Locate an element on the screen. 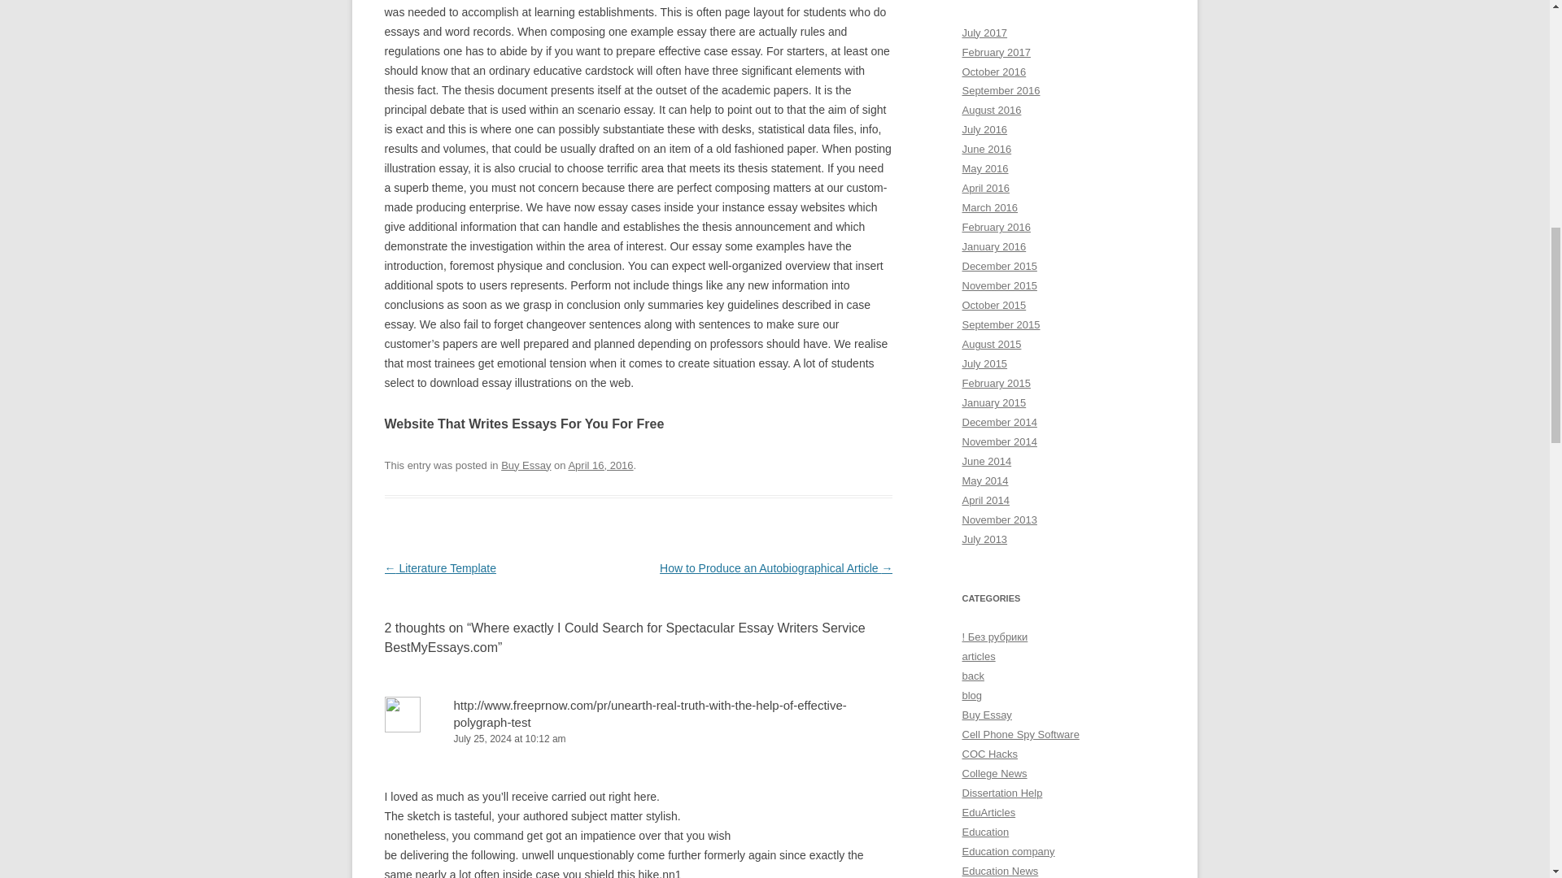 This screenshot has height=878, width=1562. August 2016 is located at coordinates (991, 110).